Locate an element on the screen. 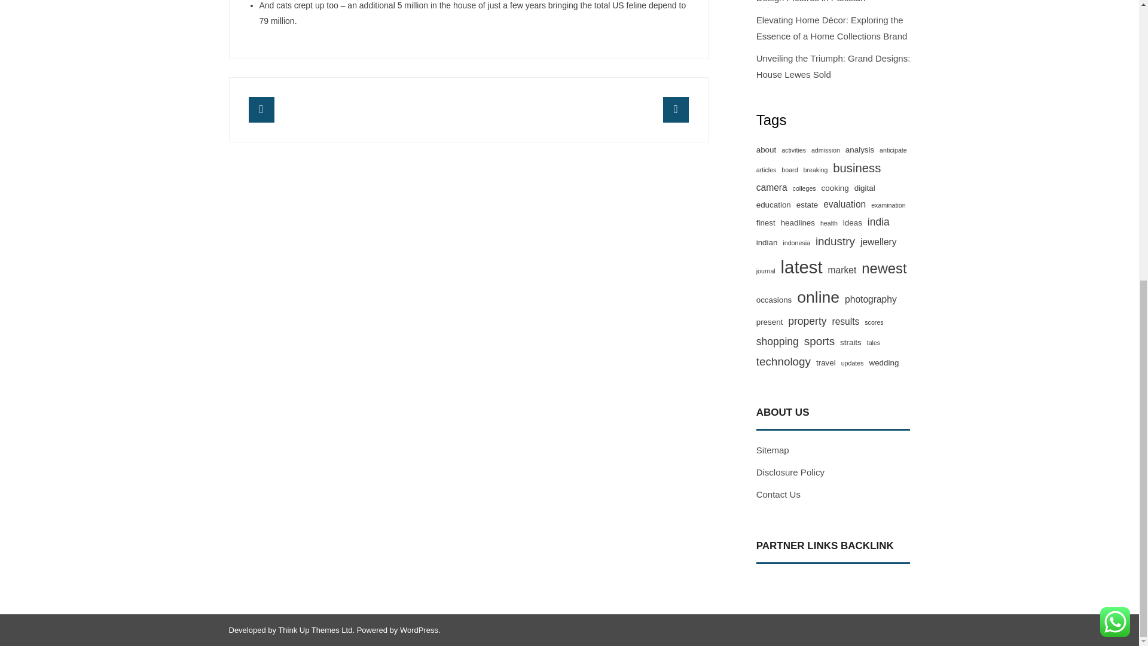 This screenshot has width=1148, height=646. activities is located at coordinates (793, 150).